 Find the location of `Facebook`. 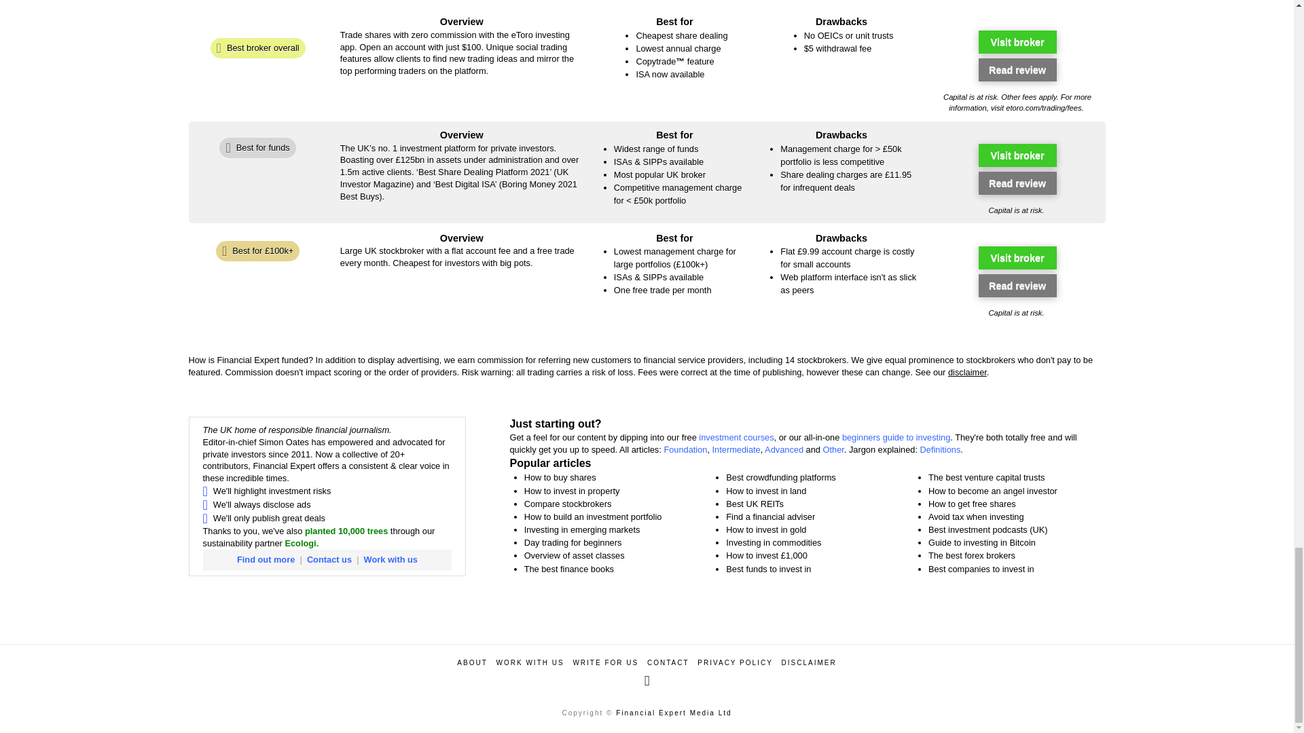

Facebook is located at coordinates (647, 681).